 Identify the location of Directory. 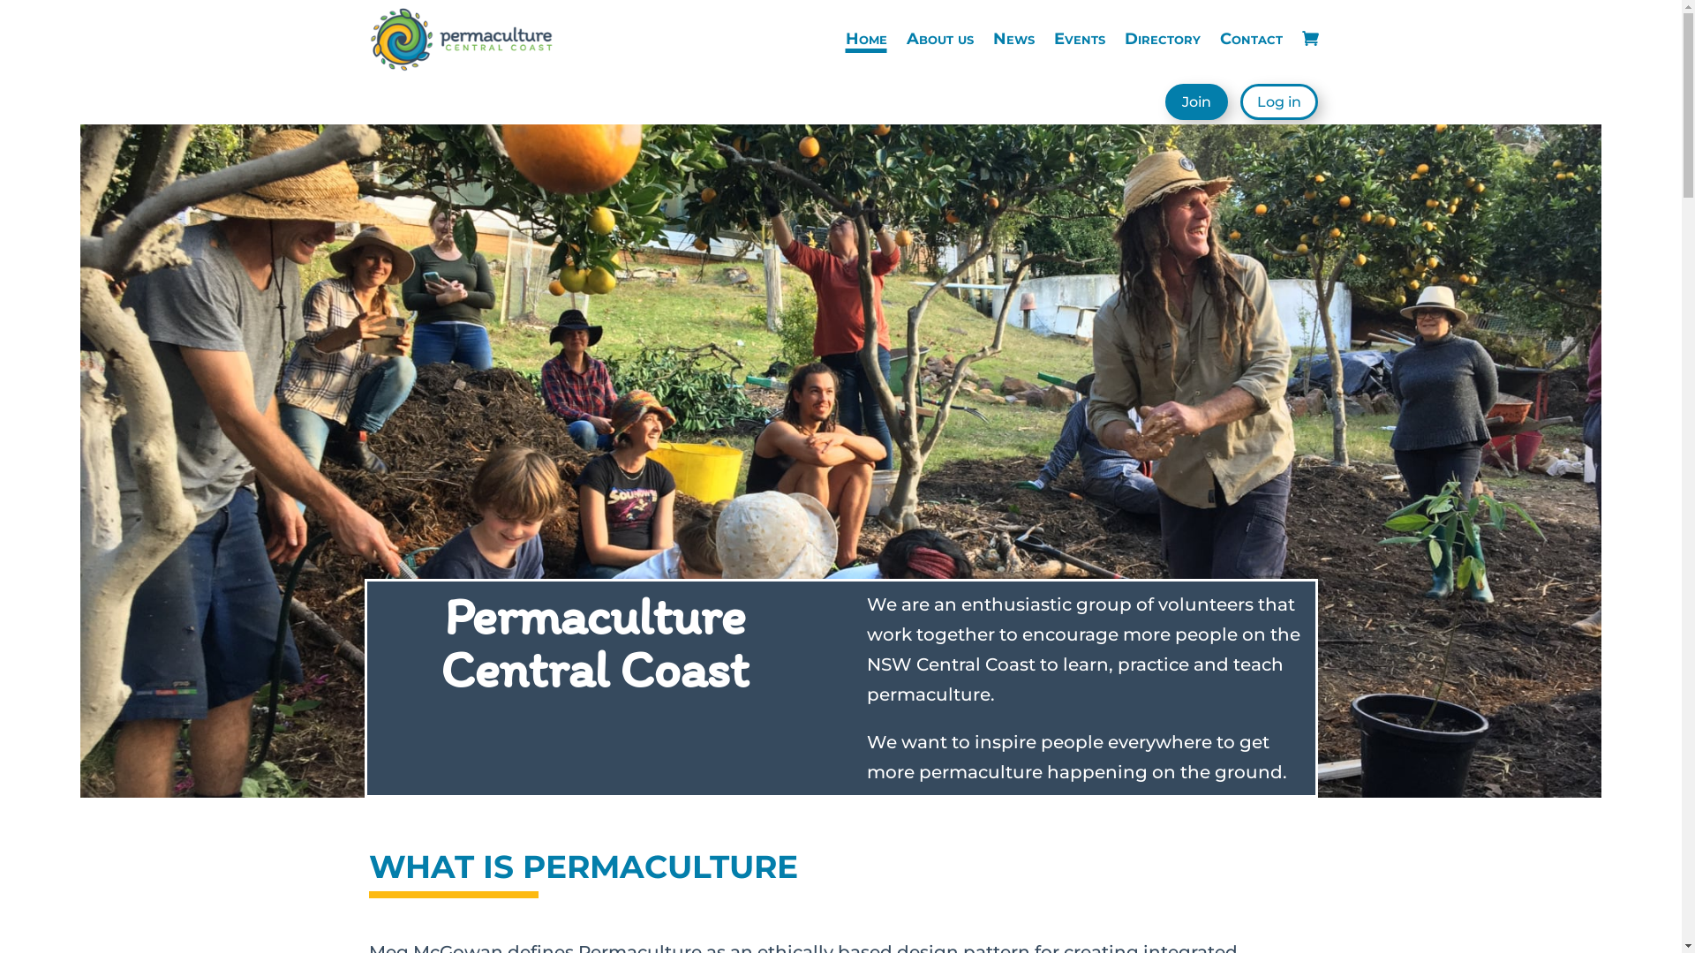
(1163, 39).